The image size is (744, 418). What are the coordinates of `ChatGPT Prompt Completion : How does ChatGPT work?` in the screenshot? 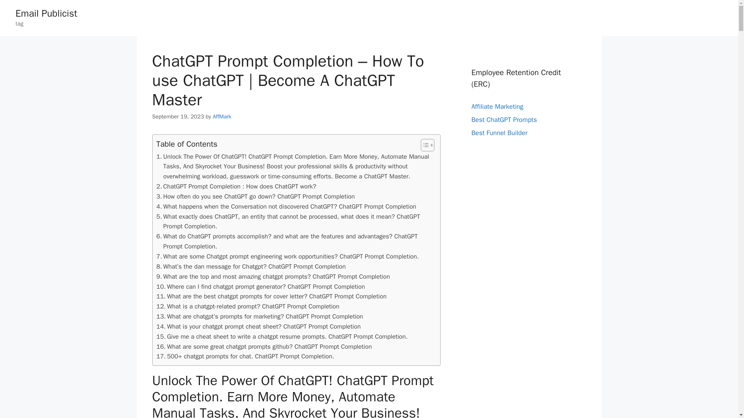 It's located at (236, 186).